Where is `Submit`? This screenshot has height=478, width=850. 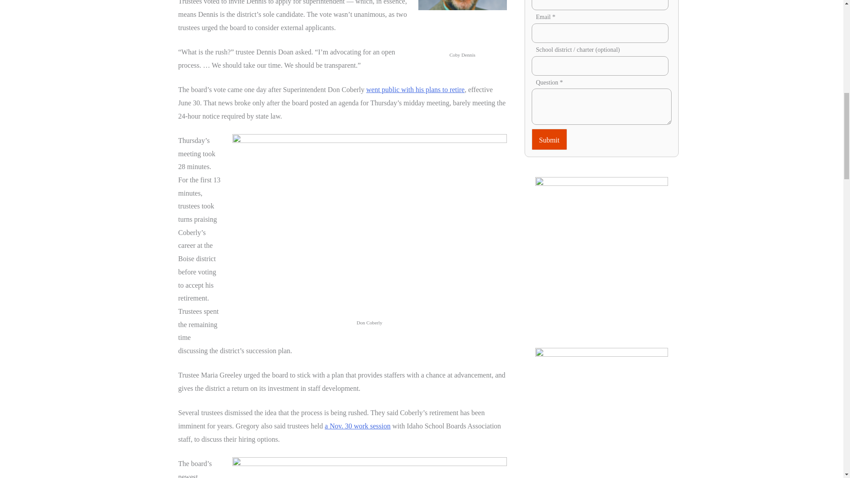
Submit is located at coordinates (549, 139).